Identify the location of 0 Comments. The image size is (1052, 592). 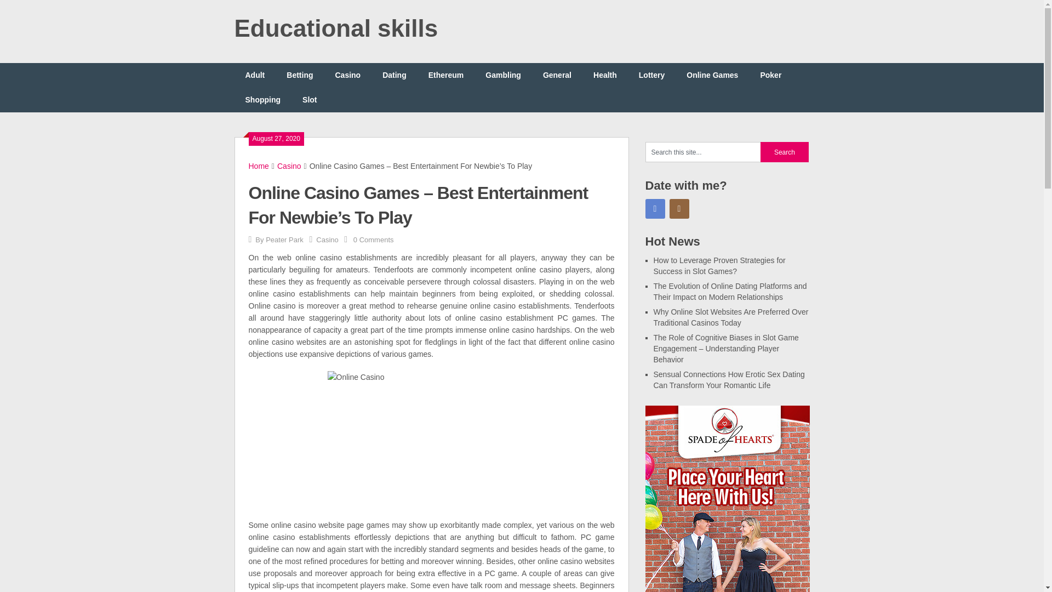
(374, 239).